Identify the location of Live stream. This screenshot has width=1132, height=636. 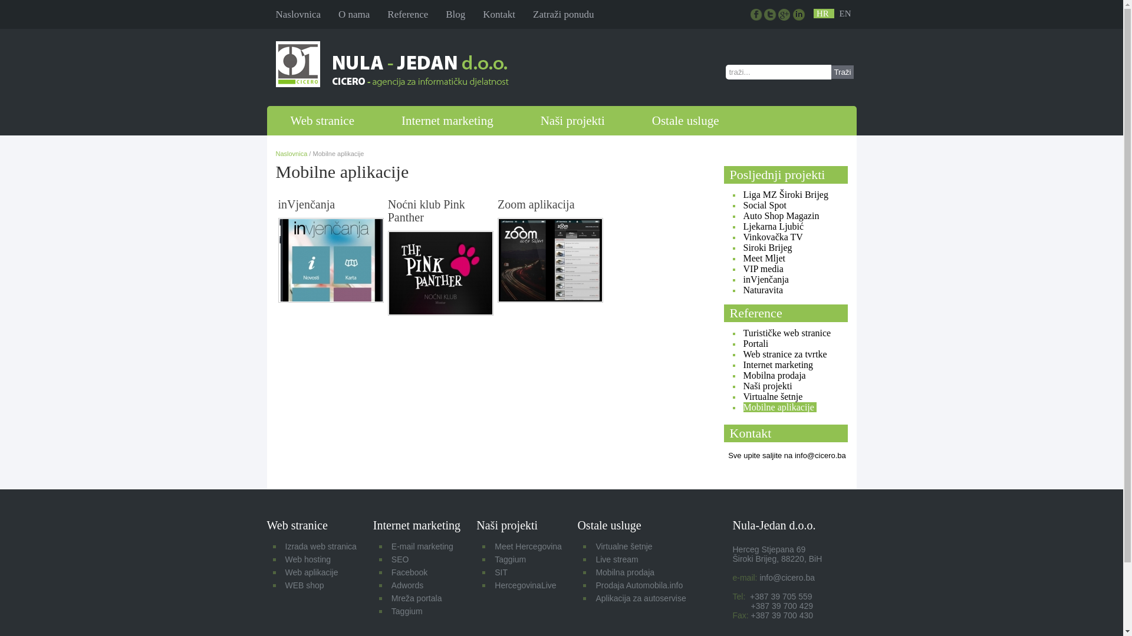
(617, 559).